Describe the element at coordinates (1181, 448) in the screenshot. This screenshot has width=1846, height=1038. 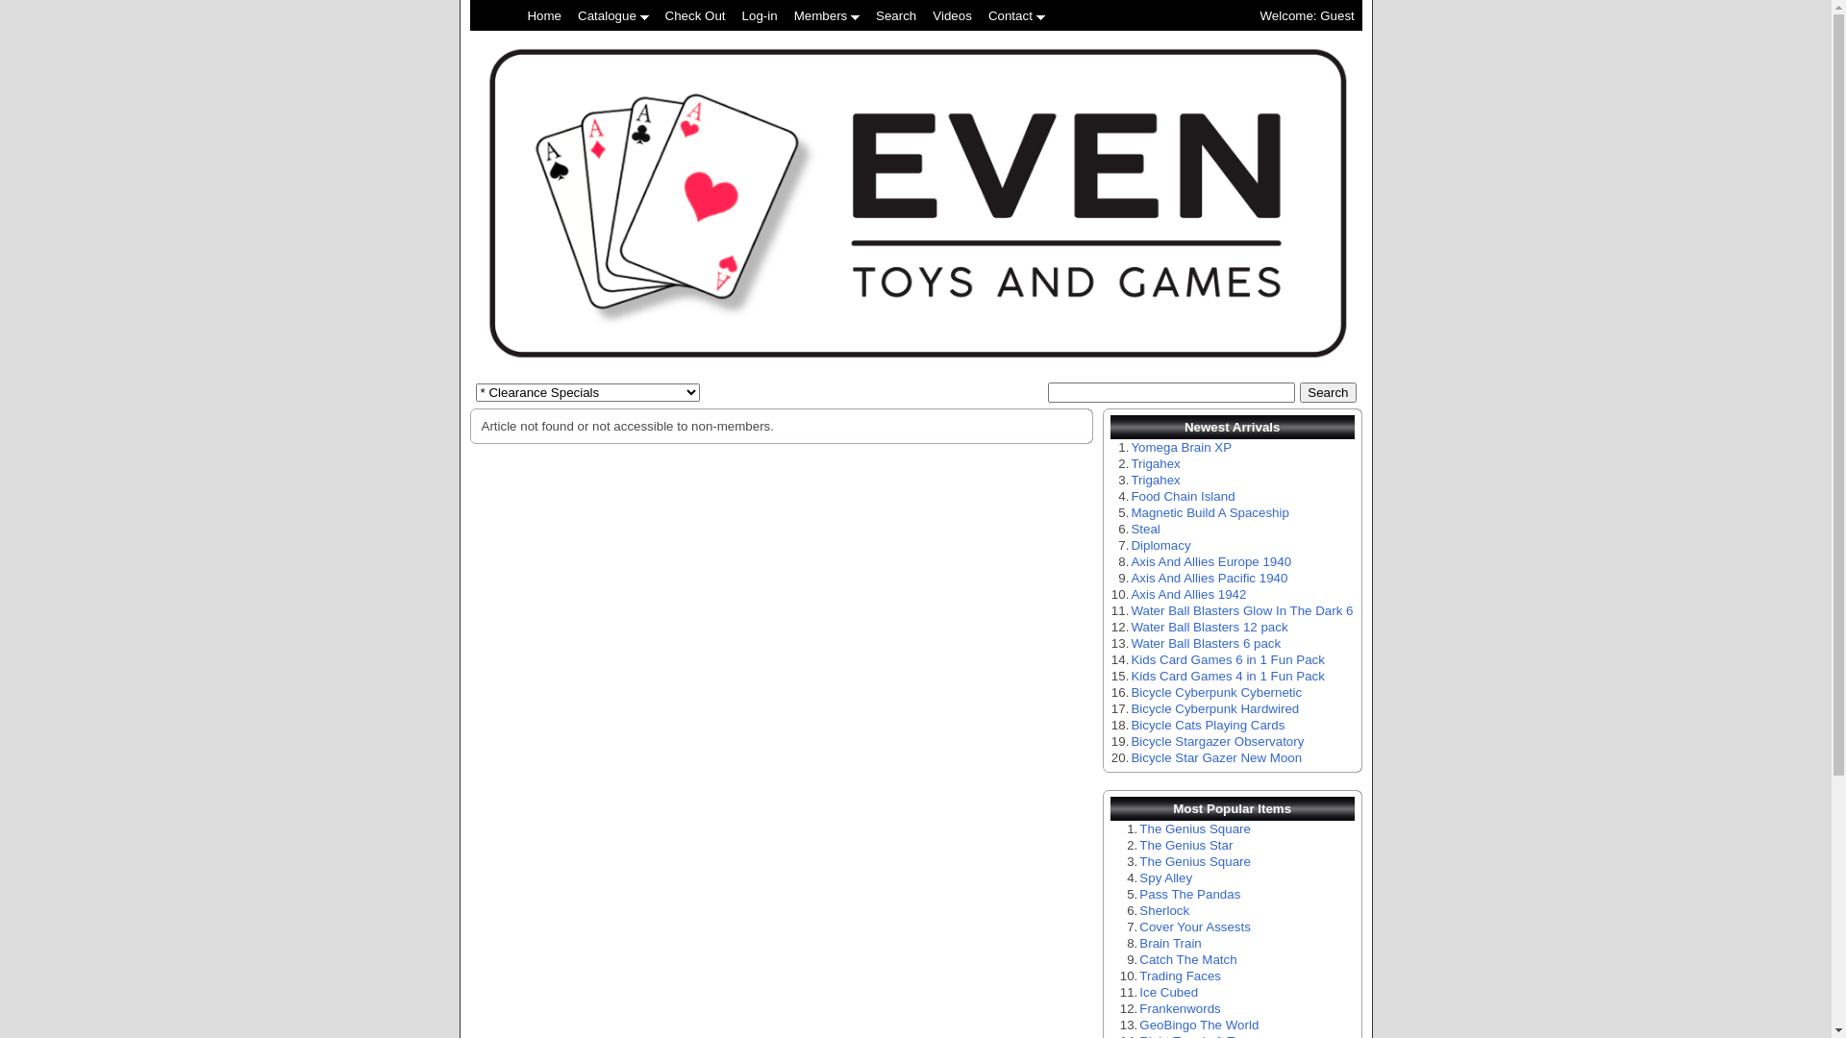
I see `Yomega Brain XP` at that location.